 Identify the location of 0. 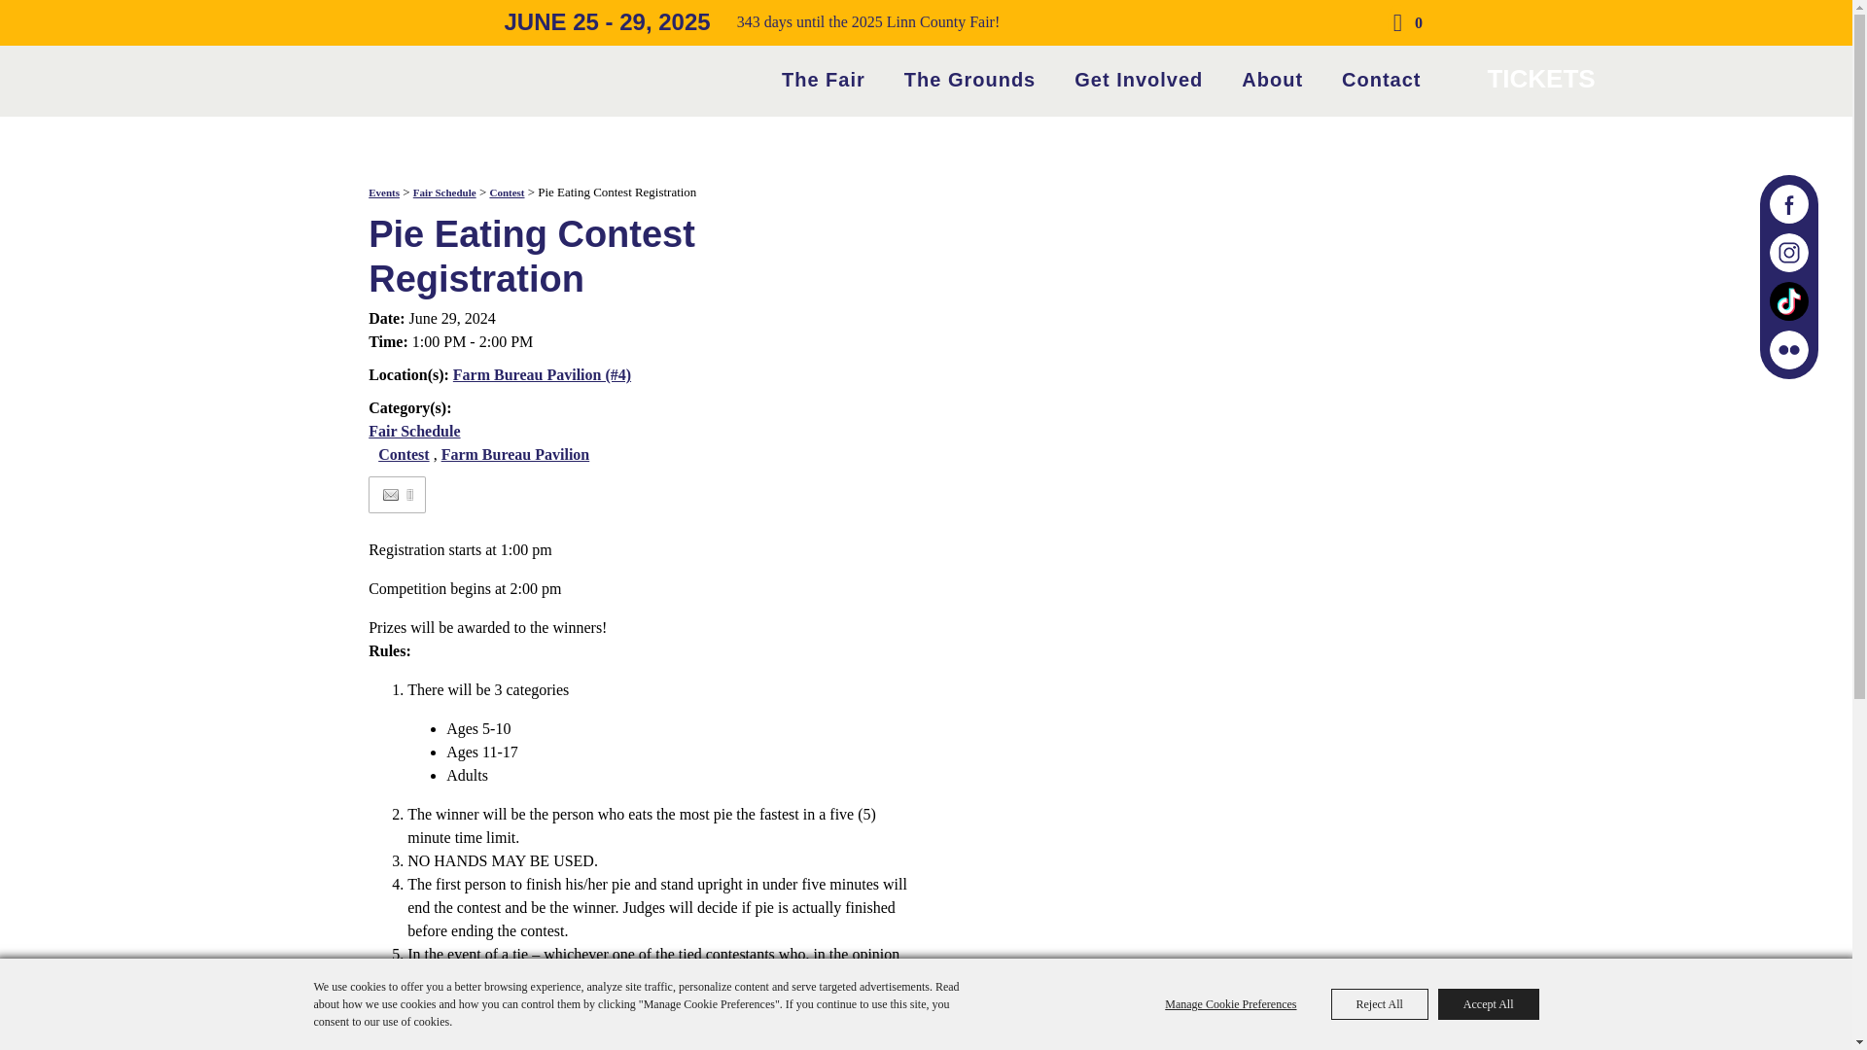
(1404, 23).